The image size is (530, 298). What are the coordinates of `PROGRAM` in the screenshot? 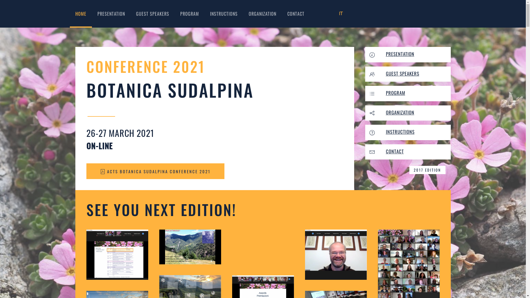 It's located at (396, 93).